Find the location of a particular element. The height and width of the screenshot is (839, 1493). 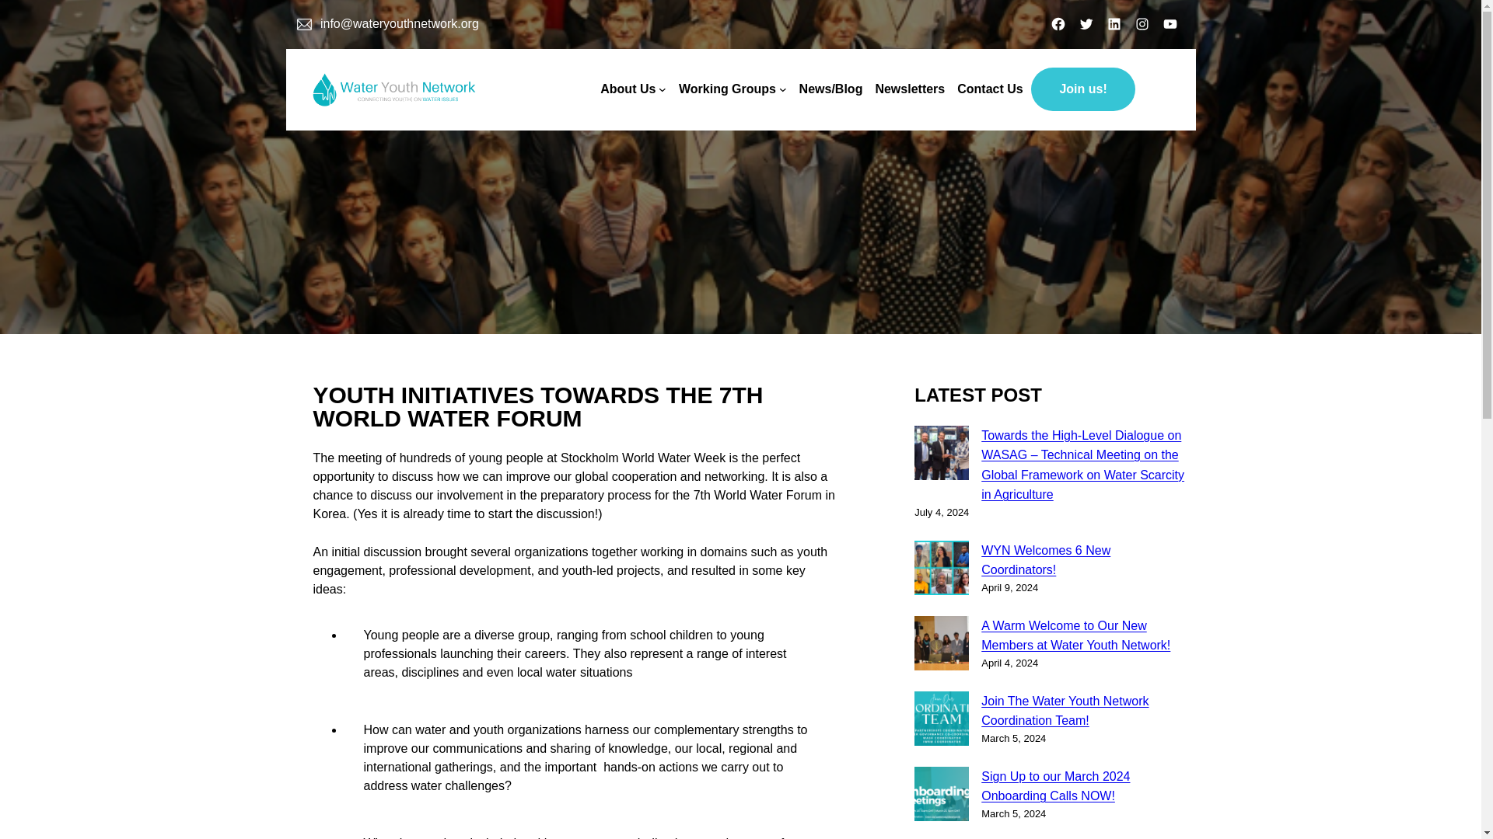

Contact Us is located at coordinates (989, 89).